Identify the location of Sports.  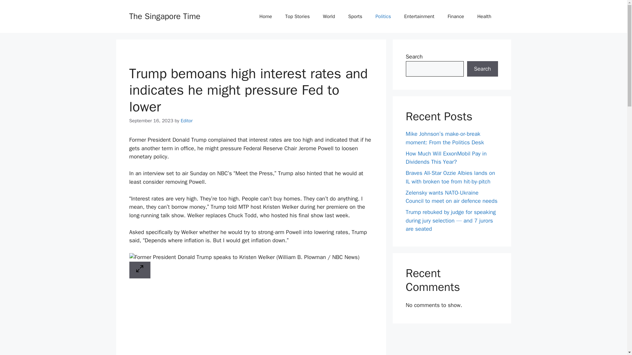
(355, 16).